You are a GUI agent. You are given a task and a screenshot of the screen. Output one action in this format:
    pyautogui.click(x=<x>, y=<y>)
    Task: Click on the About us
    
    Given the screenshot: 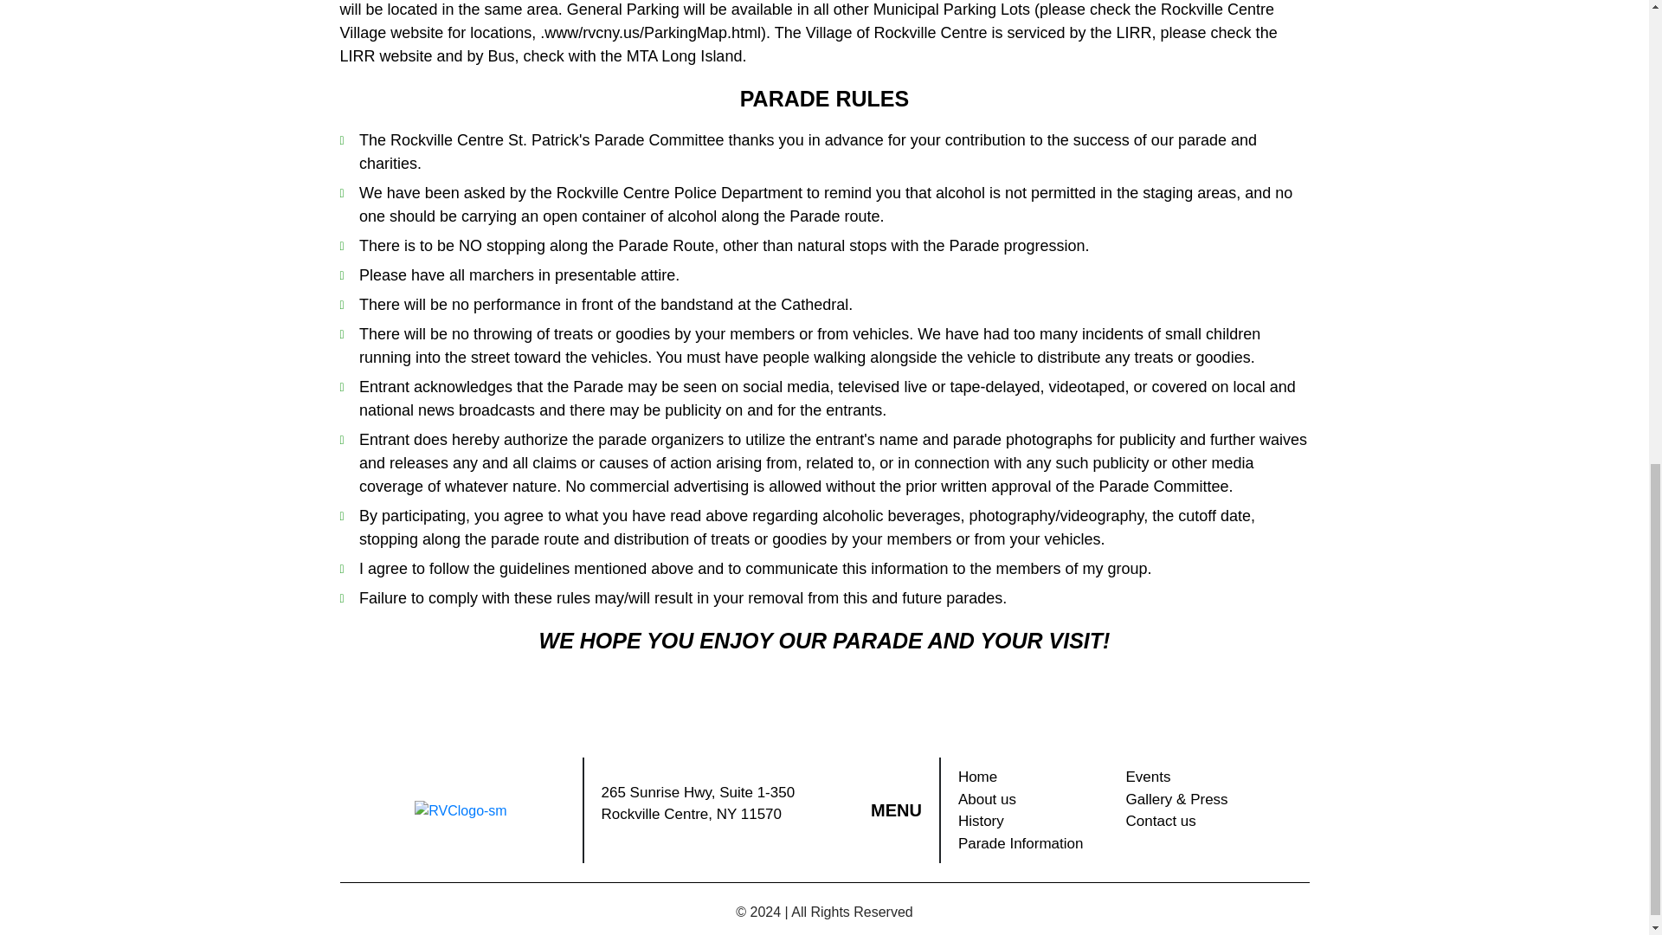 What is the action you would take?
    pyautogui.click(x=1034, y=800)
    